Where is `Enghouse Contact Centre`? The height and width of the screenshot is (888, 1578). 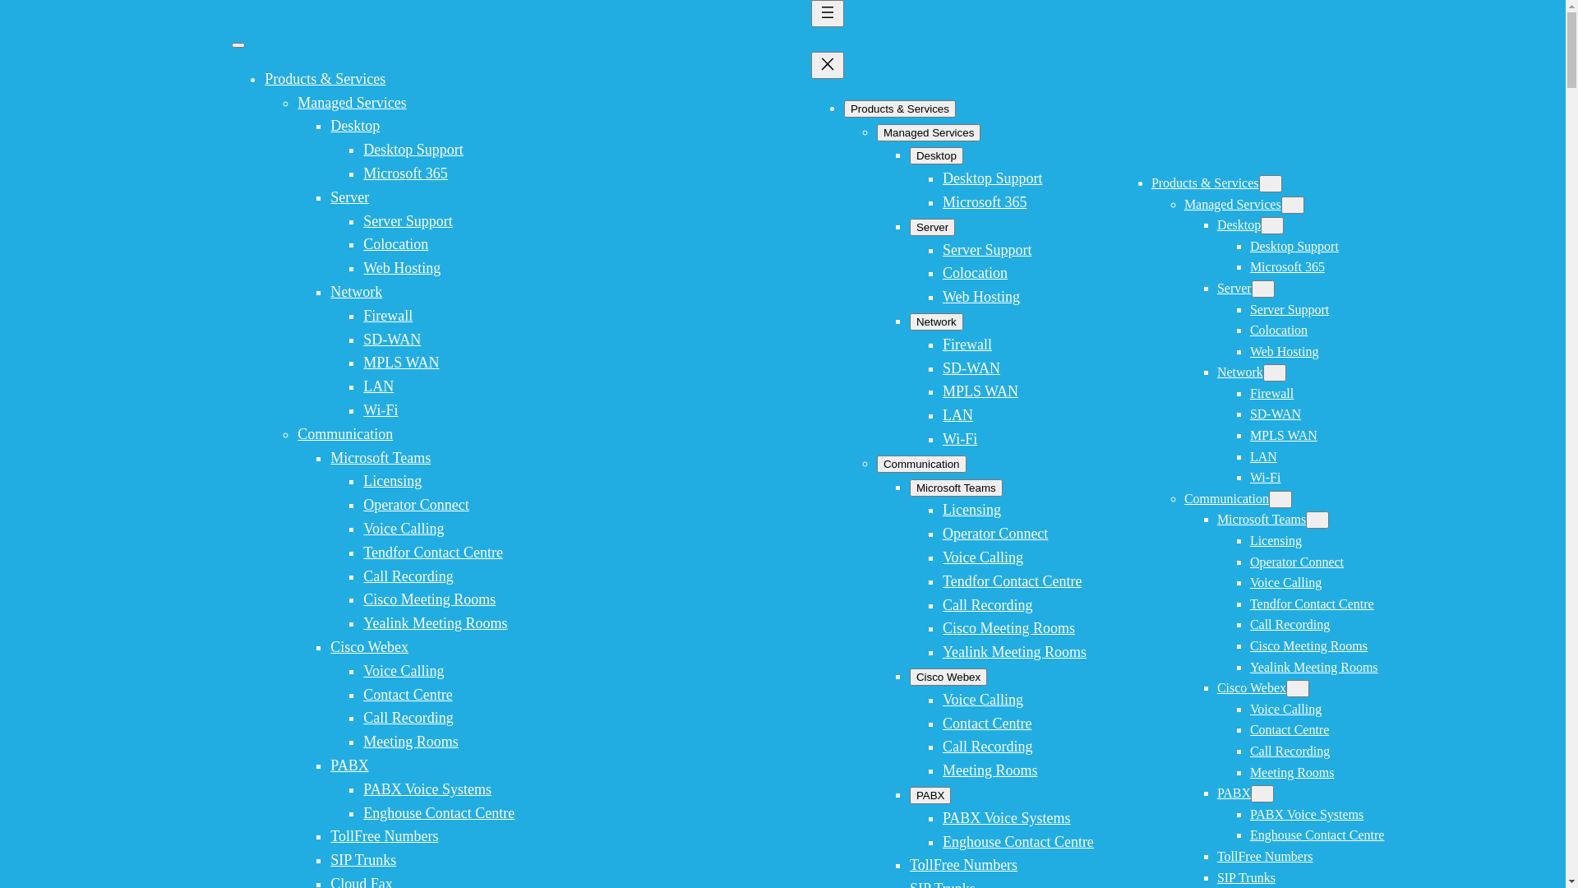
Enghouse Contact Centre is located at coordinates (1317, 835).